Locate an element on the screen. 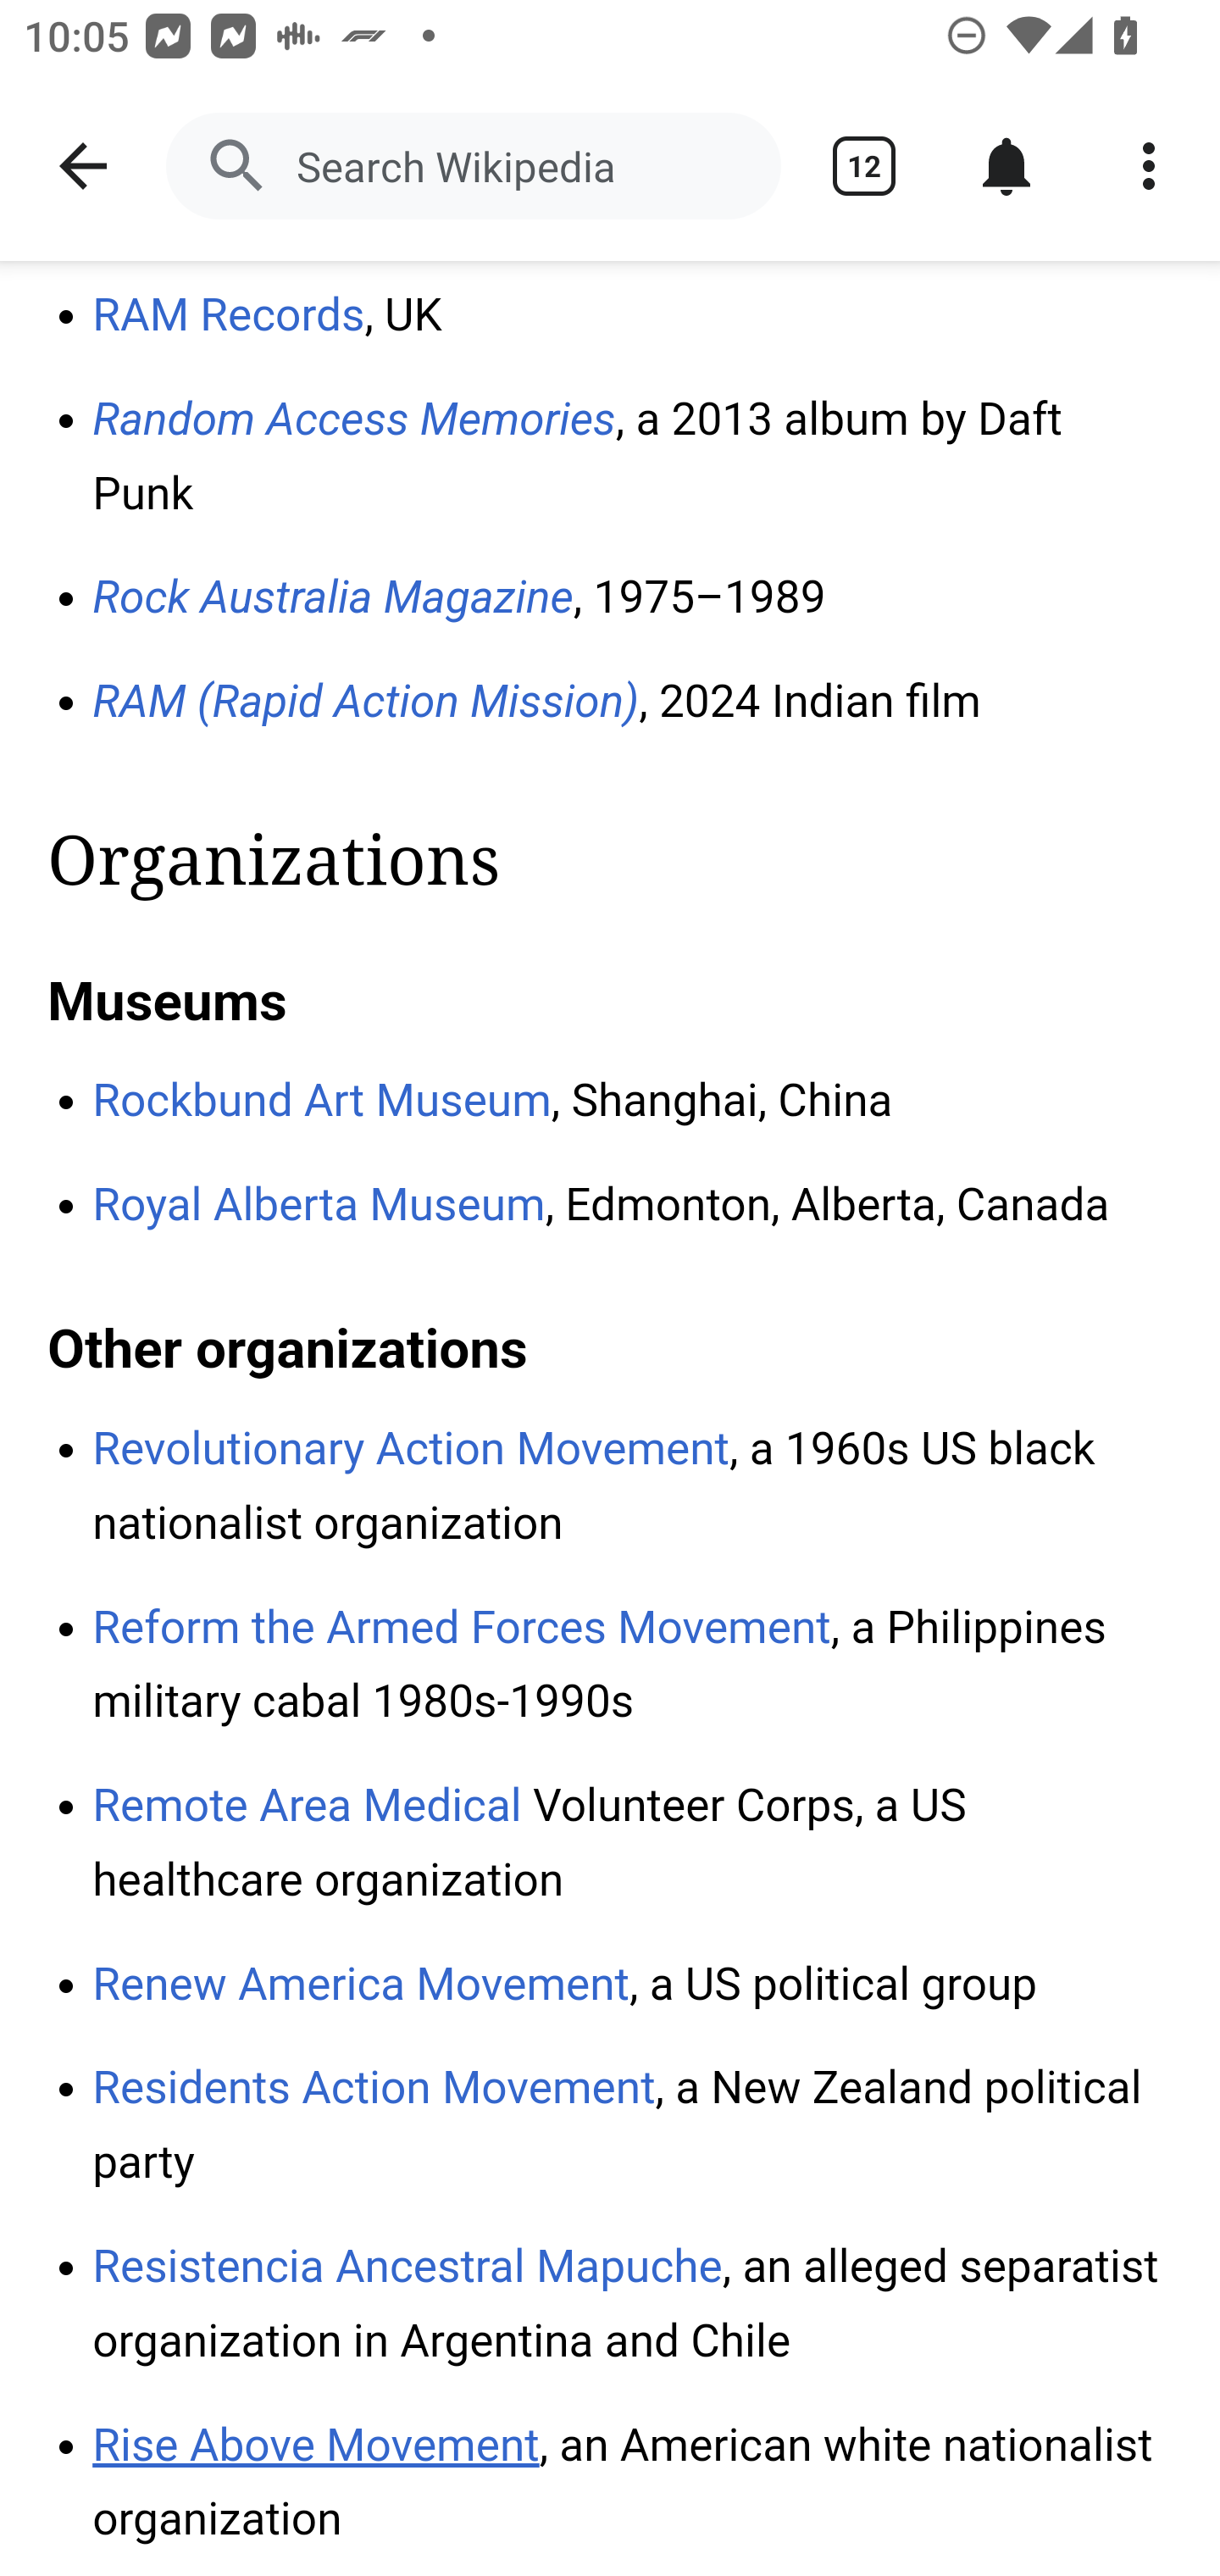  RAM Records is located at coordinates (229, 317).